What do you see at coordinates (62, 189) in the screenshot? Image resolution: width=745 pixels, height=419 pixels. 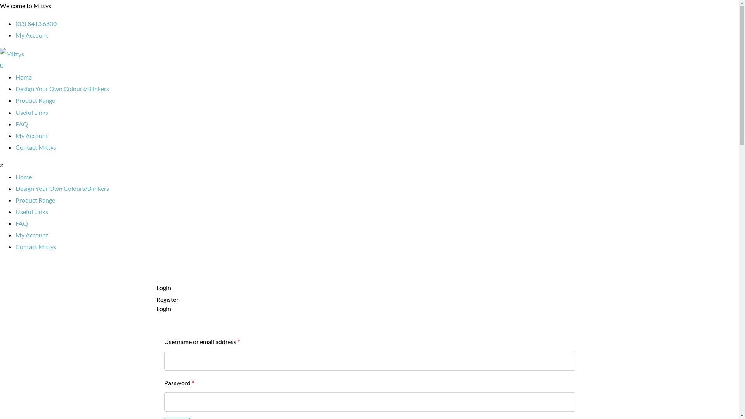 I see `Design Your Own Colours/Blinkers` at bounding box center [62, 189].